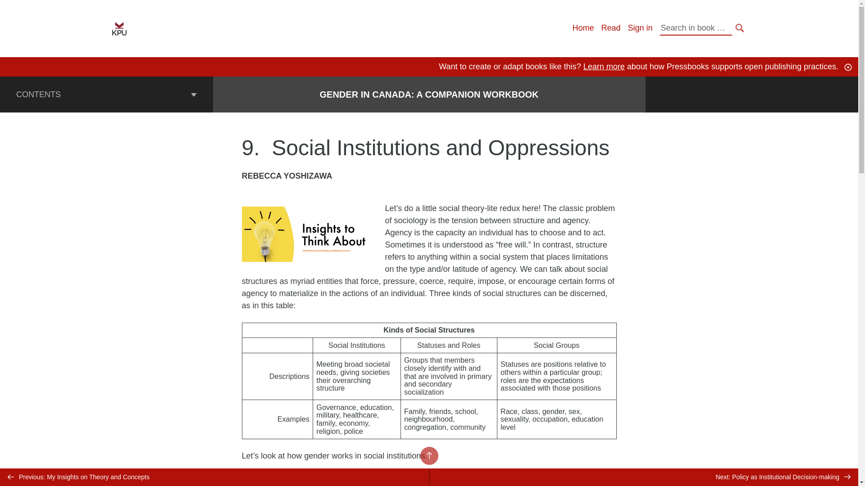 This screenshot has width=865, height=486. I want to click on Read, so click(610, 28).